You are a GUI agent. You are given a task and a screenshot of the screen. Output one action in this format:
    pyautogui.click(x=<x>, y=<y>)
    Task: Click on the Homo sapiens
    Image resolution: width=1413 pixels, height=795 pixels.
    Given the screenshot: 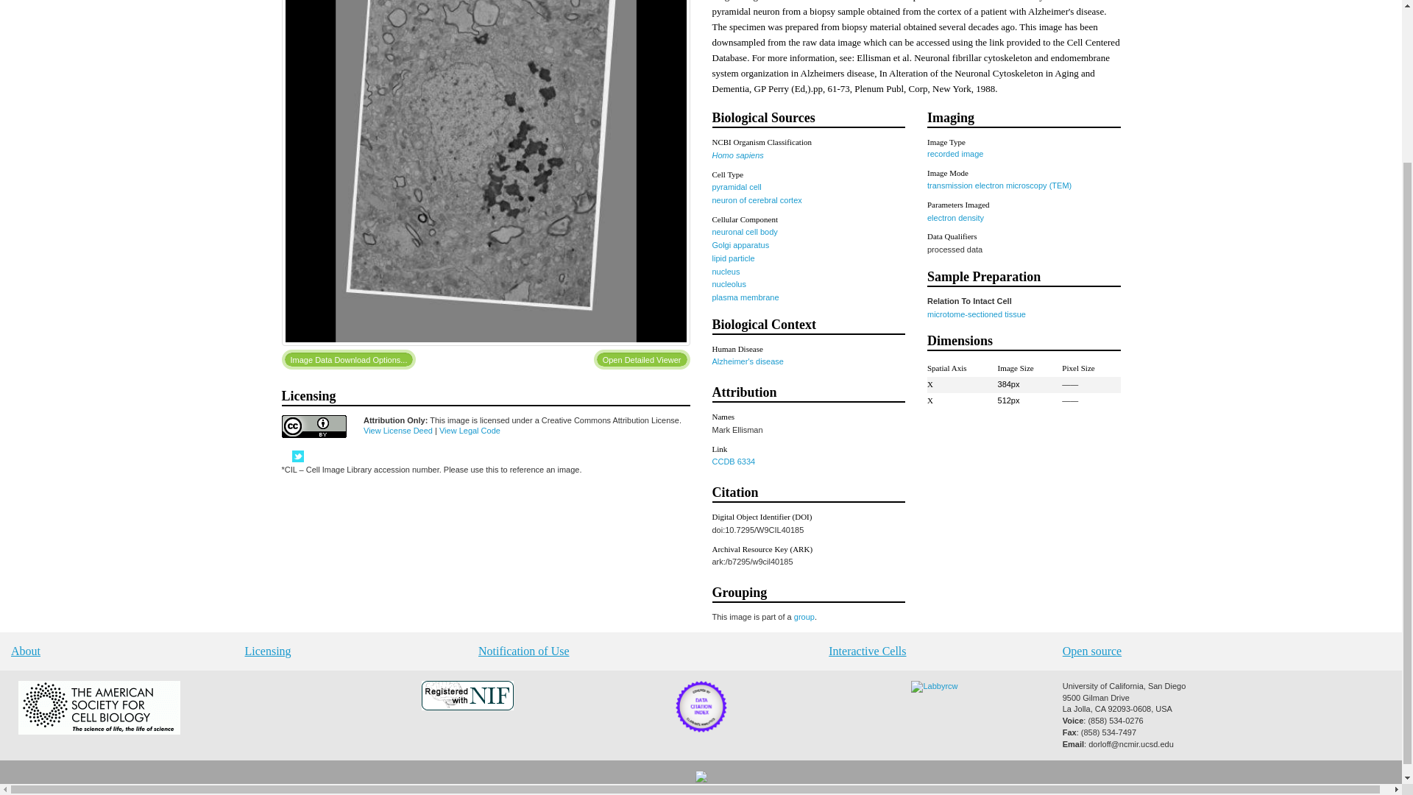 What is the action you would take?
    pyautogui.click(x=737, y=155)
    